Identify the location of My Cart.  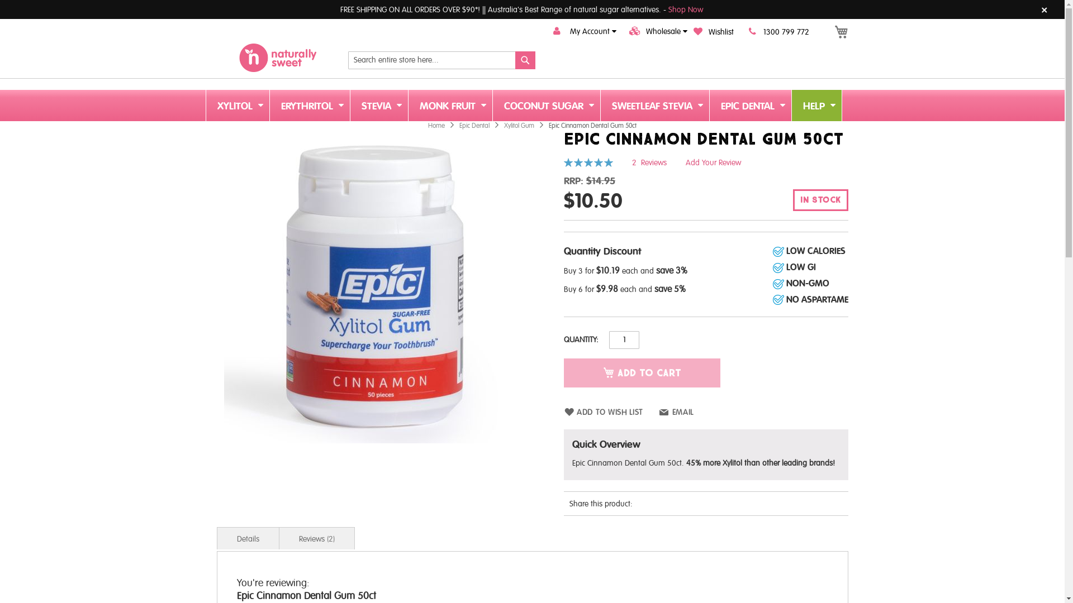
(841, 32).